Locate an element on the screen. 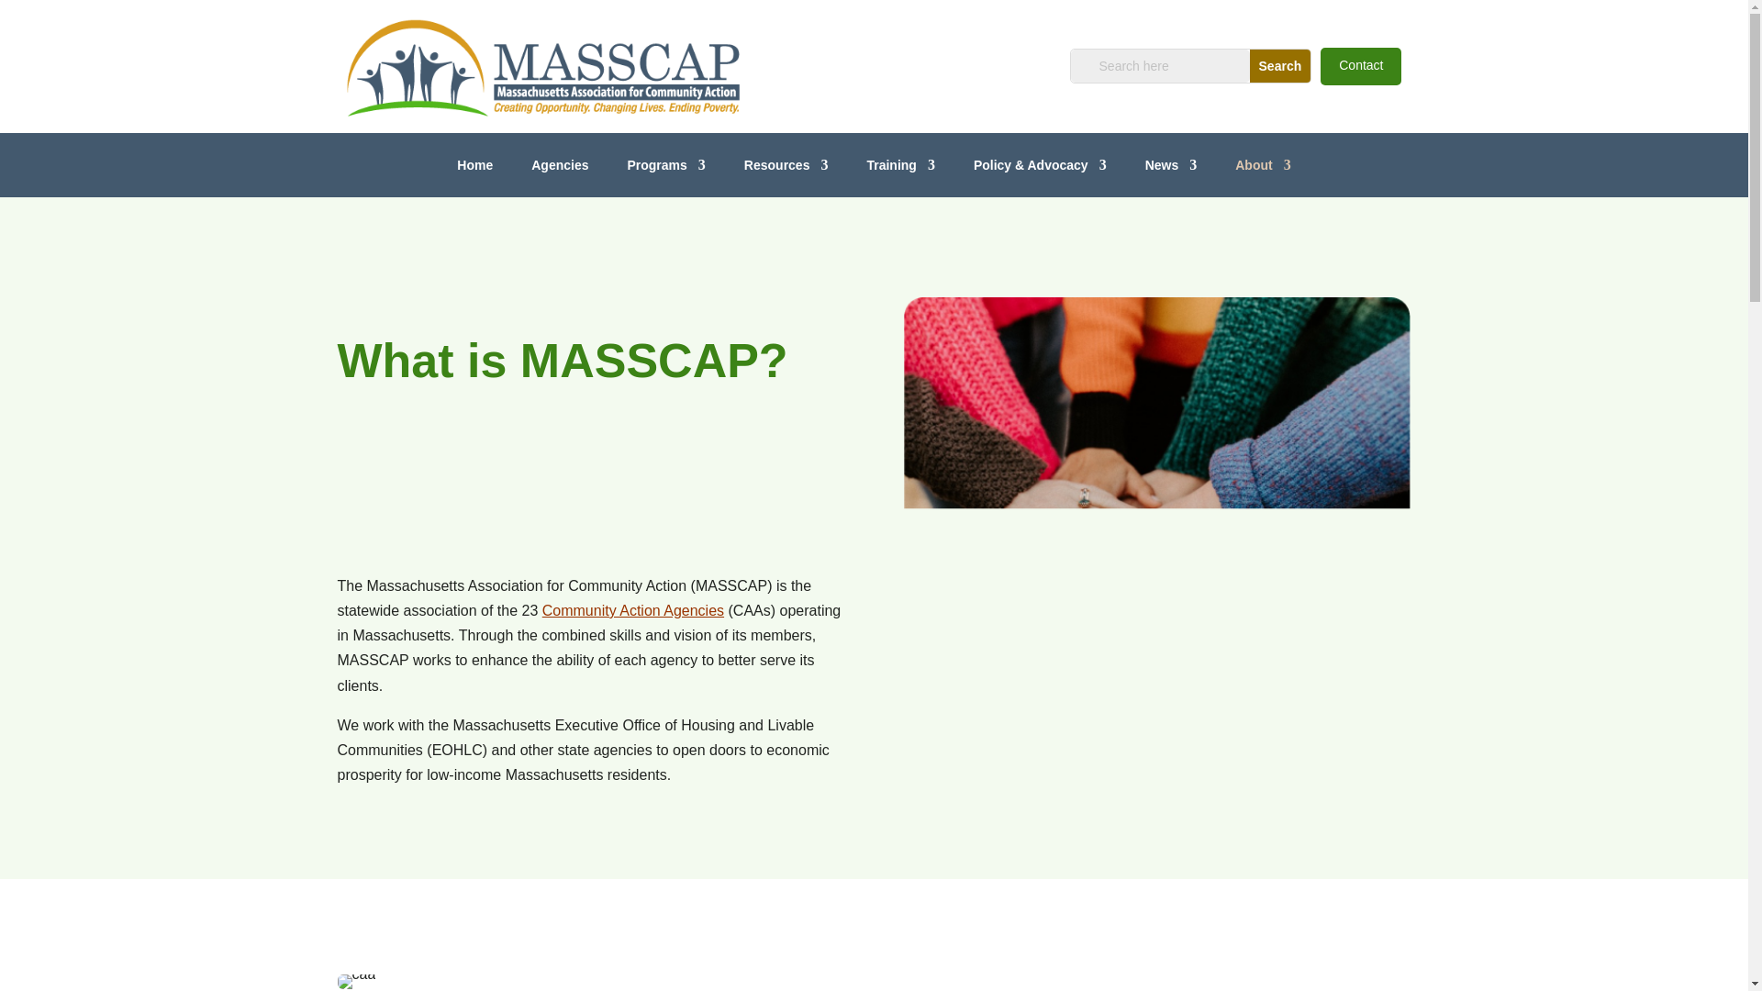  News is located at coordinates (1171, 169).